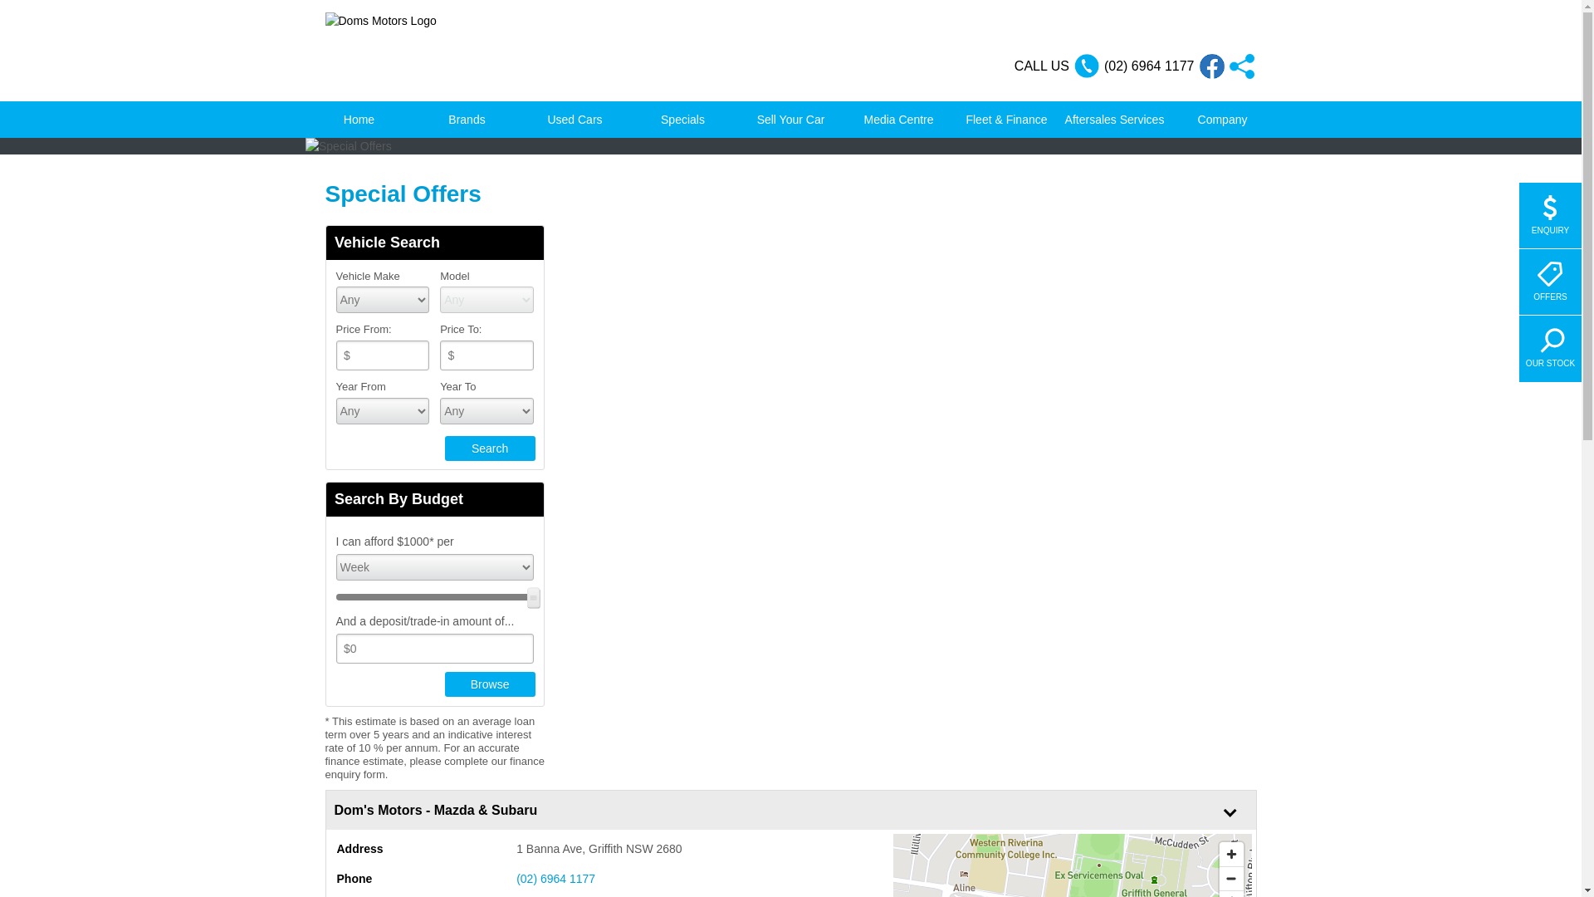  I want to click on Search, so click(490, 448).